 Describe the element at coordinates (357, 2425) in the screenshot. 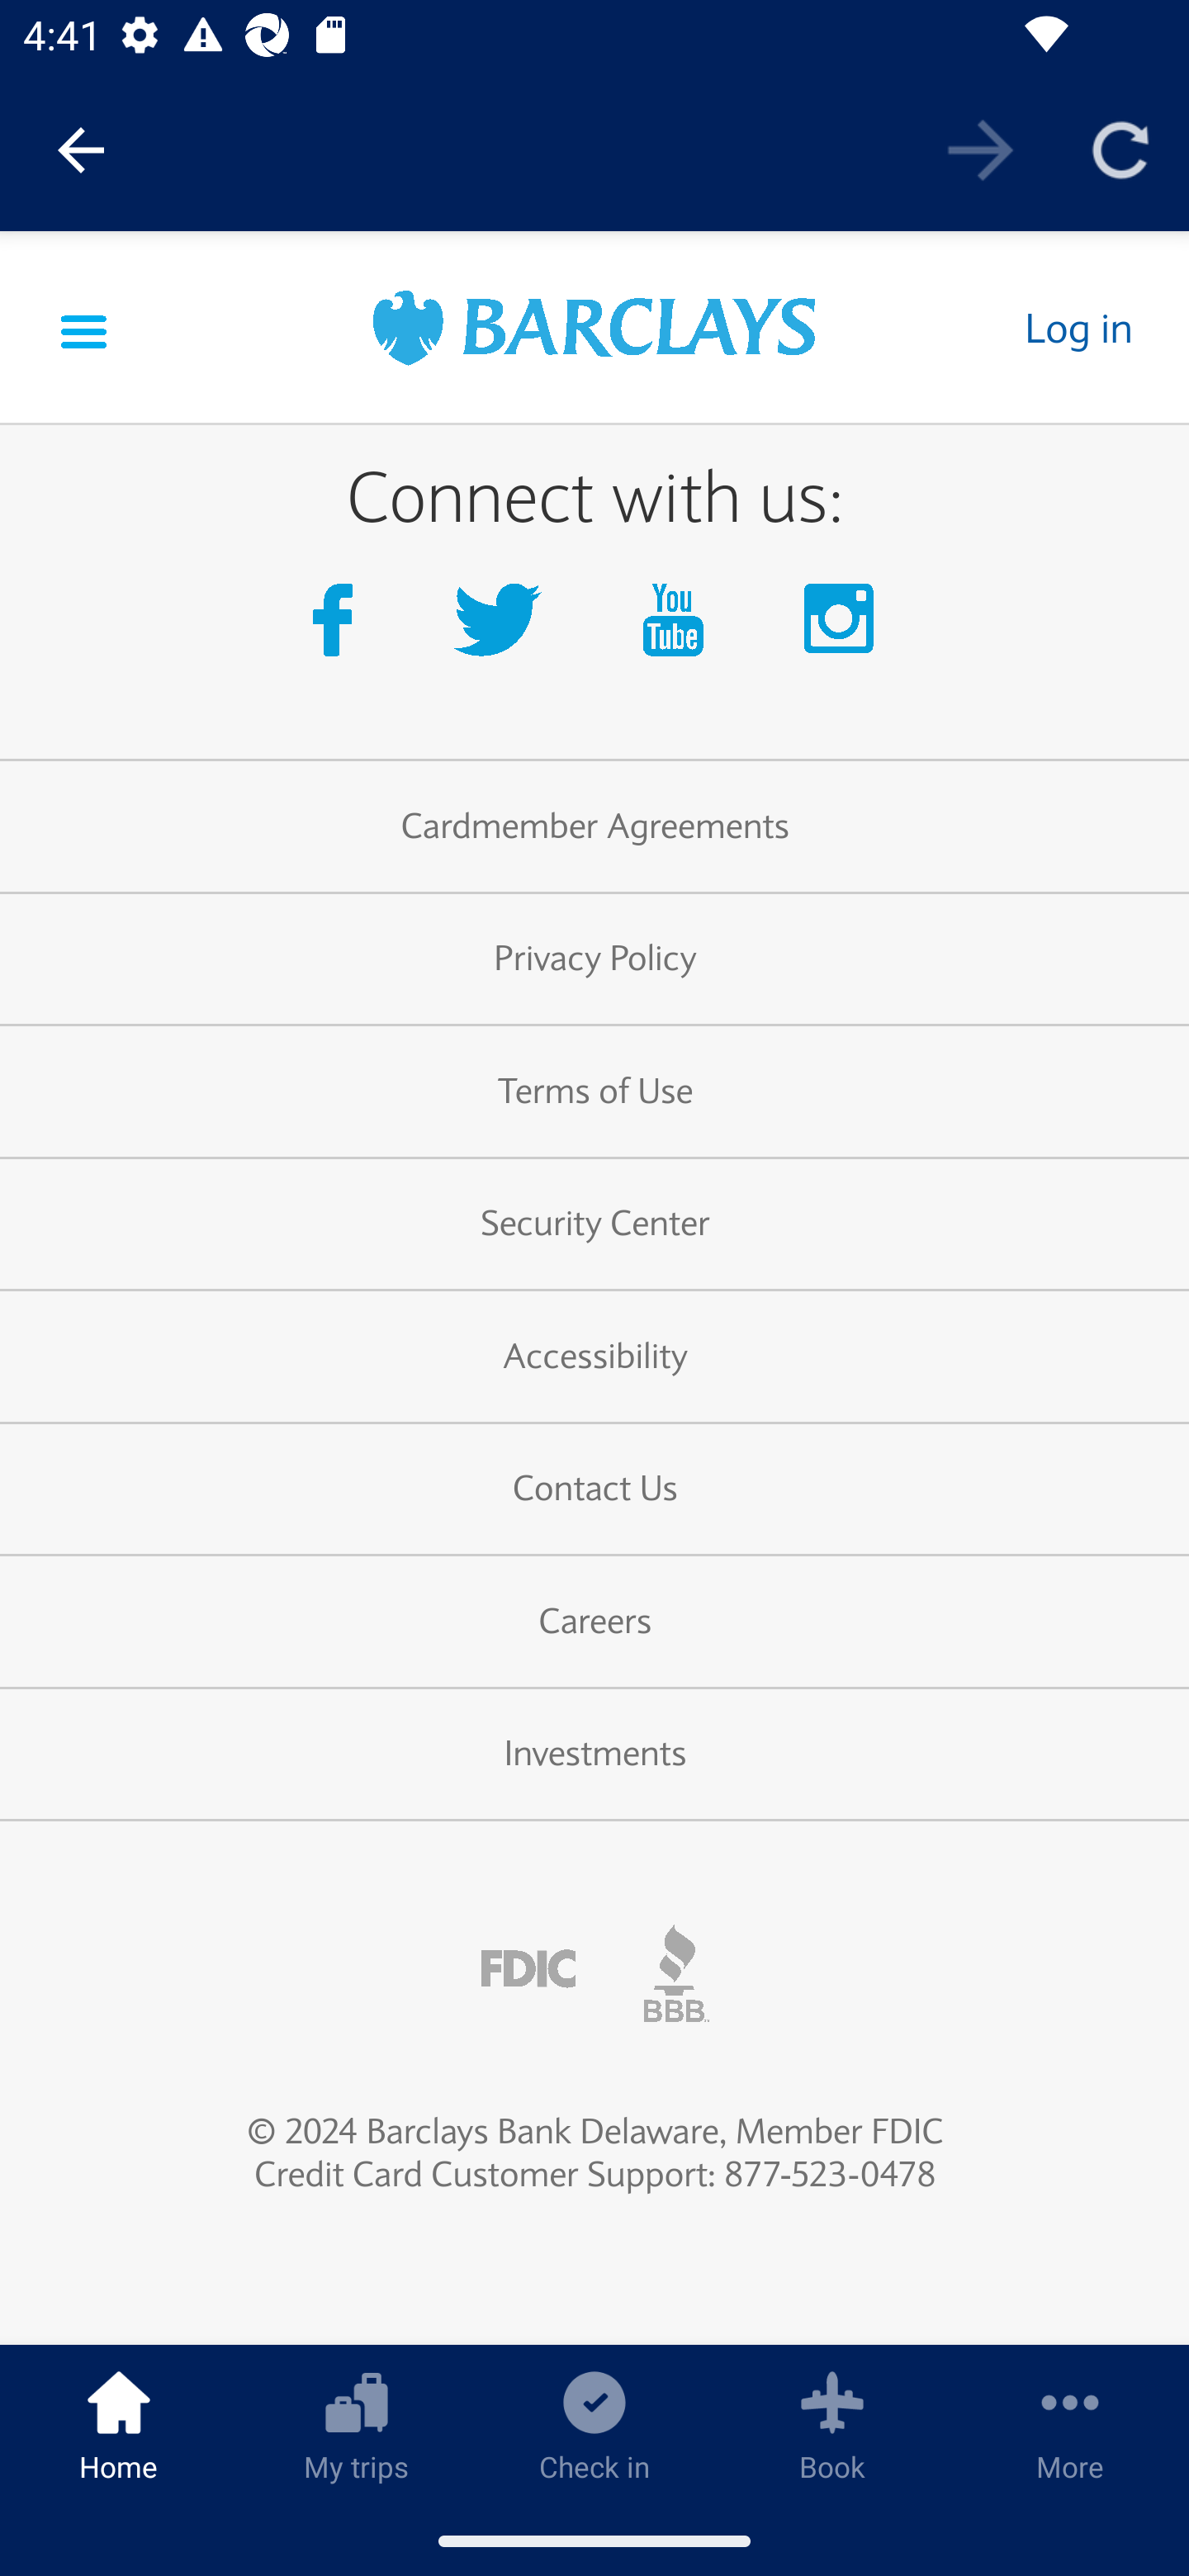

I see `My trips` at that location.